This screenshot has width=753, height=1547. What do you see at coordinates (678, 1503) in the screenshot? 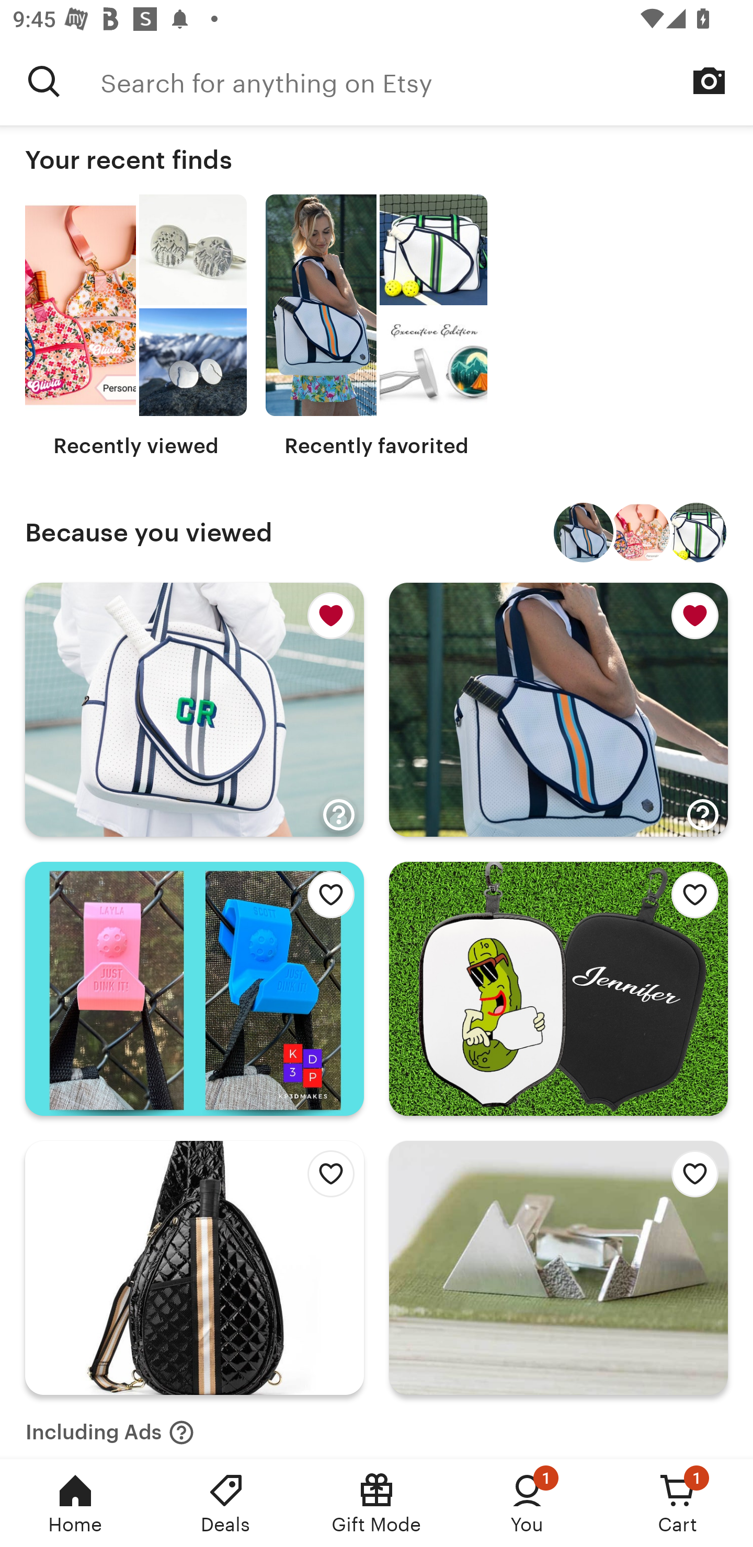
I see `Cart, 1 new notification Cart` at bounding box center [678, 1503].